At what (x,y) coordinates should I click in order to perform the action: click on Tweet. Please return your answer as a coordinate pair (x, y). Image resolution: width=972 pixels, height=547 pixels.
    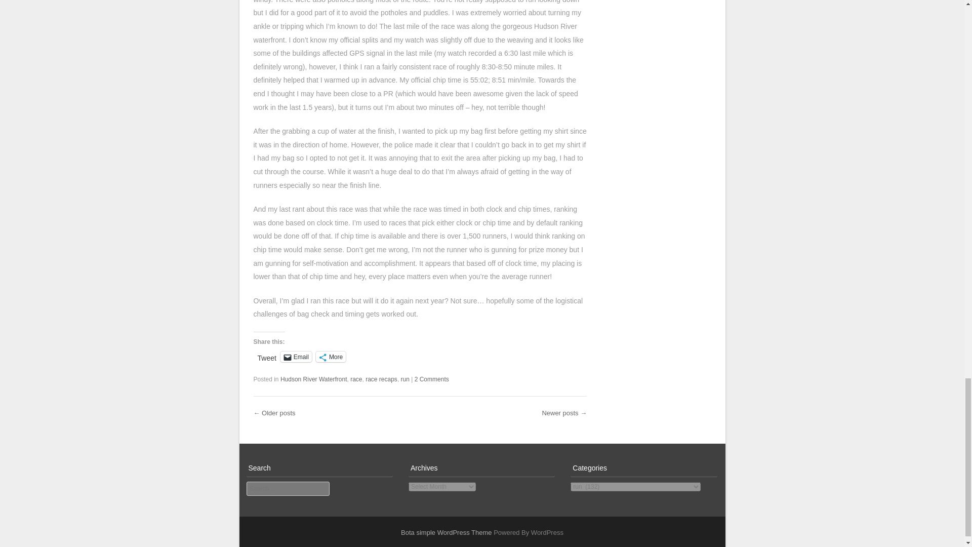
    Looking at the image, I should click on (266, 356).